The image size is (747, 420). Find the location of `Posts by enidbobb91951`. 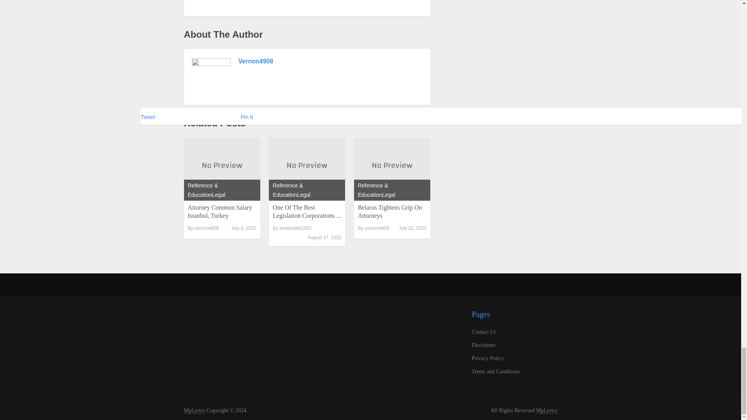

Posts by enidbobb91951 is located at coordinates (295, 228).